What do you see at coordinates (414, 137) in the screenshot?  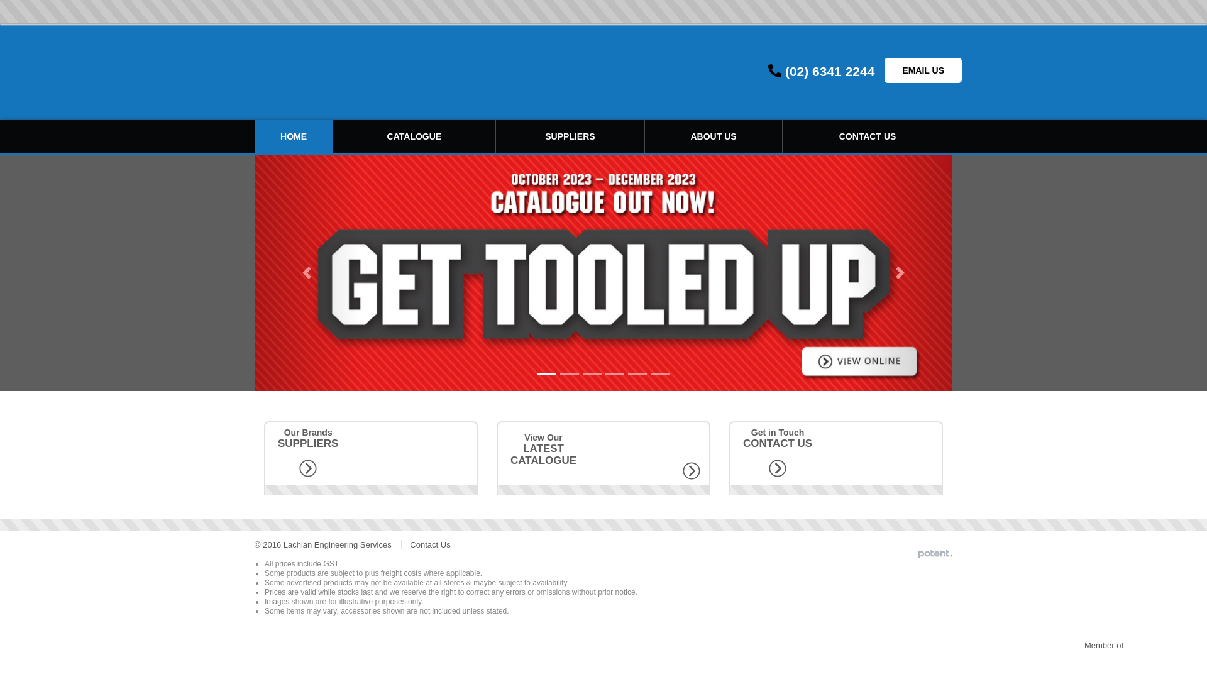 I see `CATALOGUE` at bounding box center [414, 137].